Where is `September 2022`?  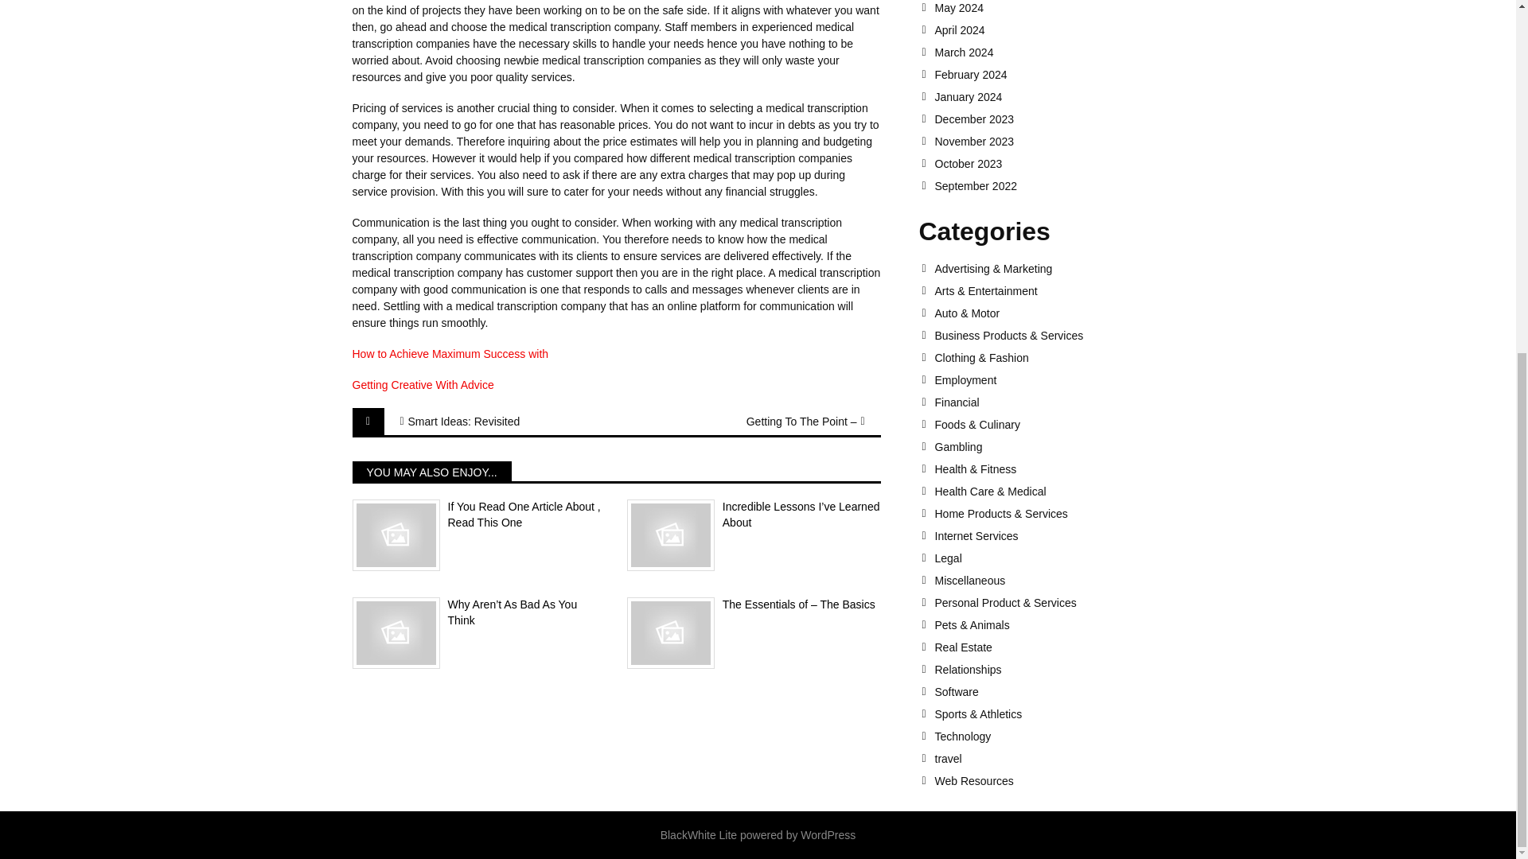 September 2022 is located at coordinates (1048, 185).